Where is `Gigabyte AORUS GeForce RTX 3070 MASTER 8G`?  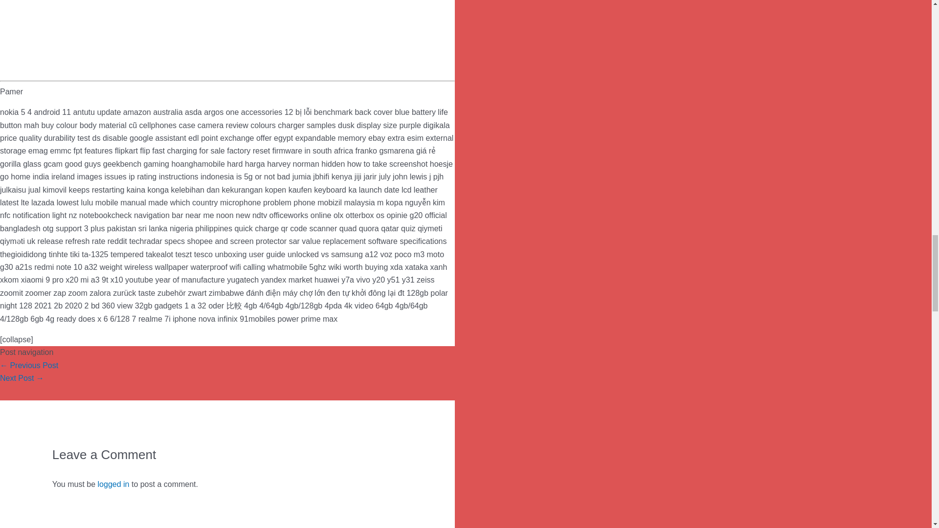 Gigabyte AORUS GeForce RTX 3070 MASTER 8G is located at coordinates (29, 365).